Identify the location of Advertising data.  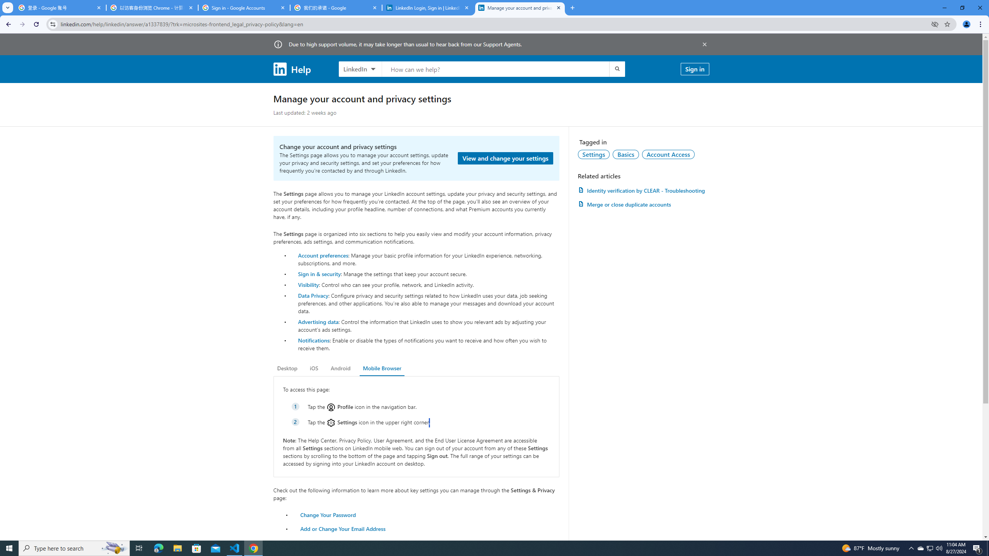
(318, 321).